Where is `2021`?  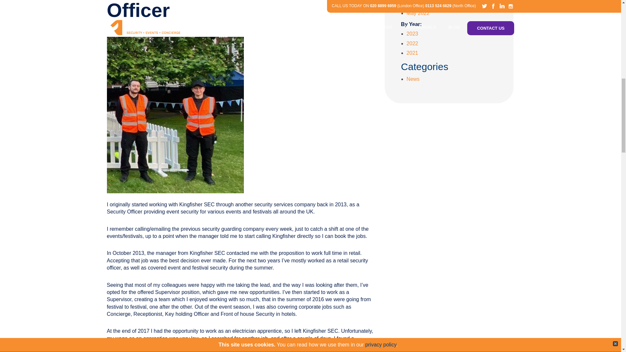
2021 is located at coordinates (412, 53).